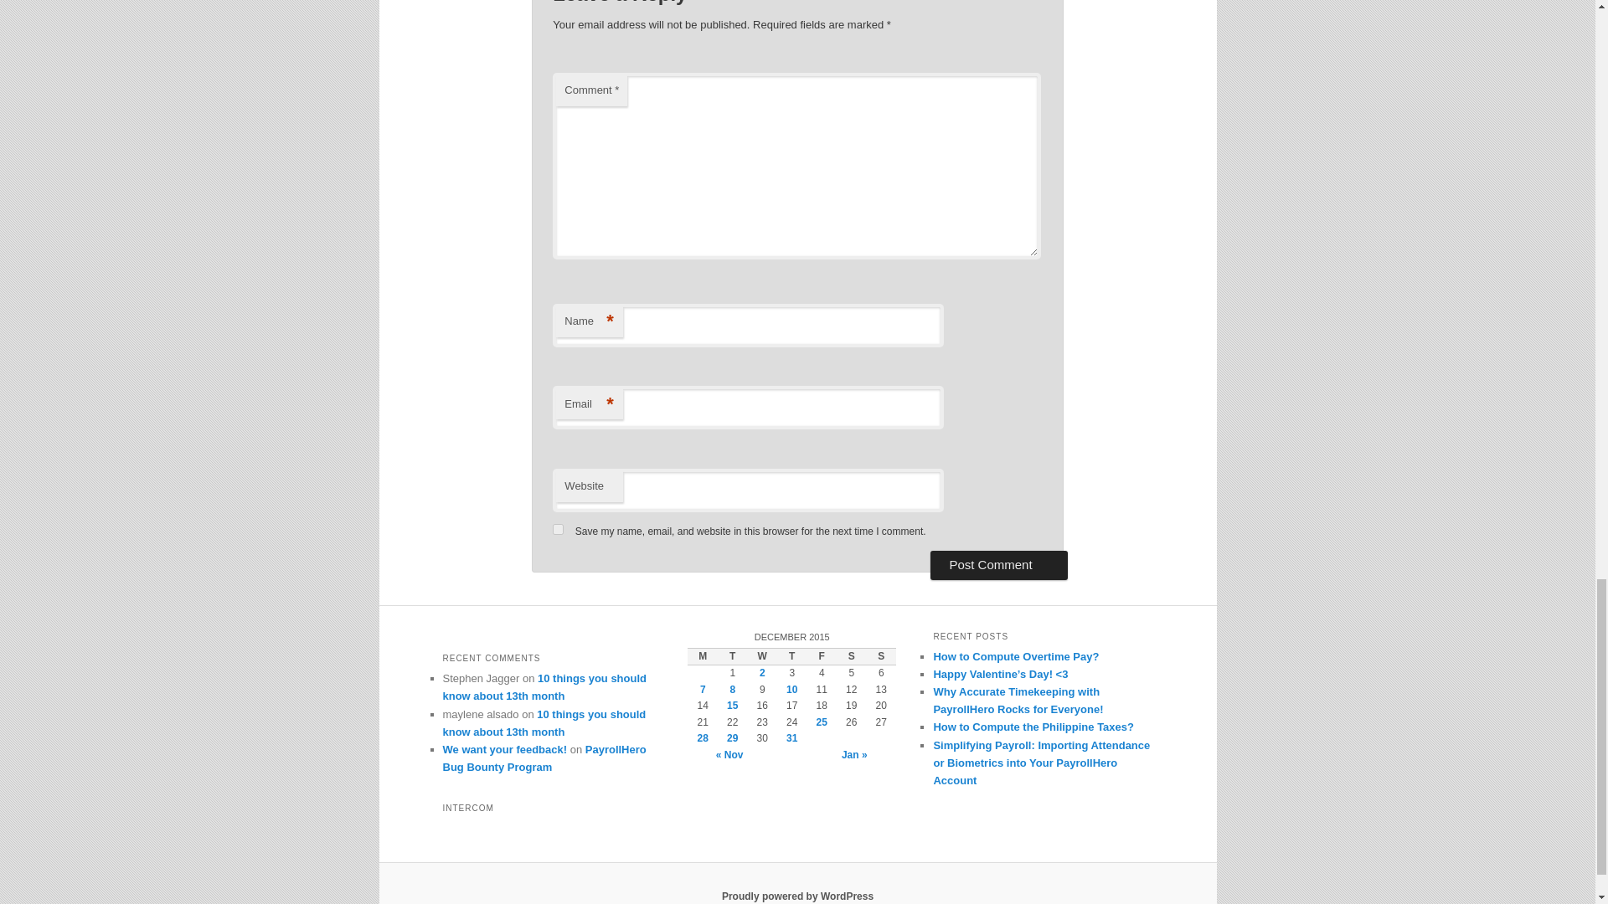 Image resolution: width=1608 pixels, height=904 pixels. Describe the element at coordinates (791, 656) in the screenshot. I see `Thursday` at that location.